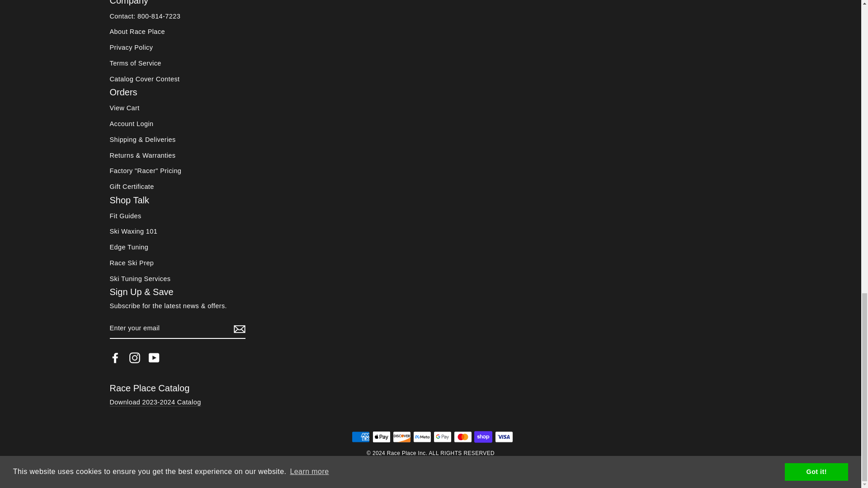 The image size is (868, 488). What do you see at coordinates (115, 357) in the screenshot?
I see `Race Place on Facebook` at bounding box center [115, 357].